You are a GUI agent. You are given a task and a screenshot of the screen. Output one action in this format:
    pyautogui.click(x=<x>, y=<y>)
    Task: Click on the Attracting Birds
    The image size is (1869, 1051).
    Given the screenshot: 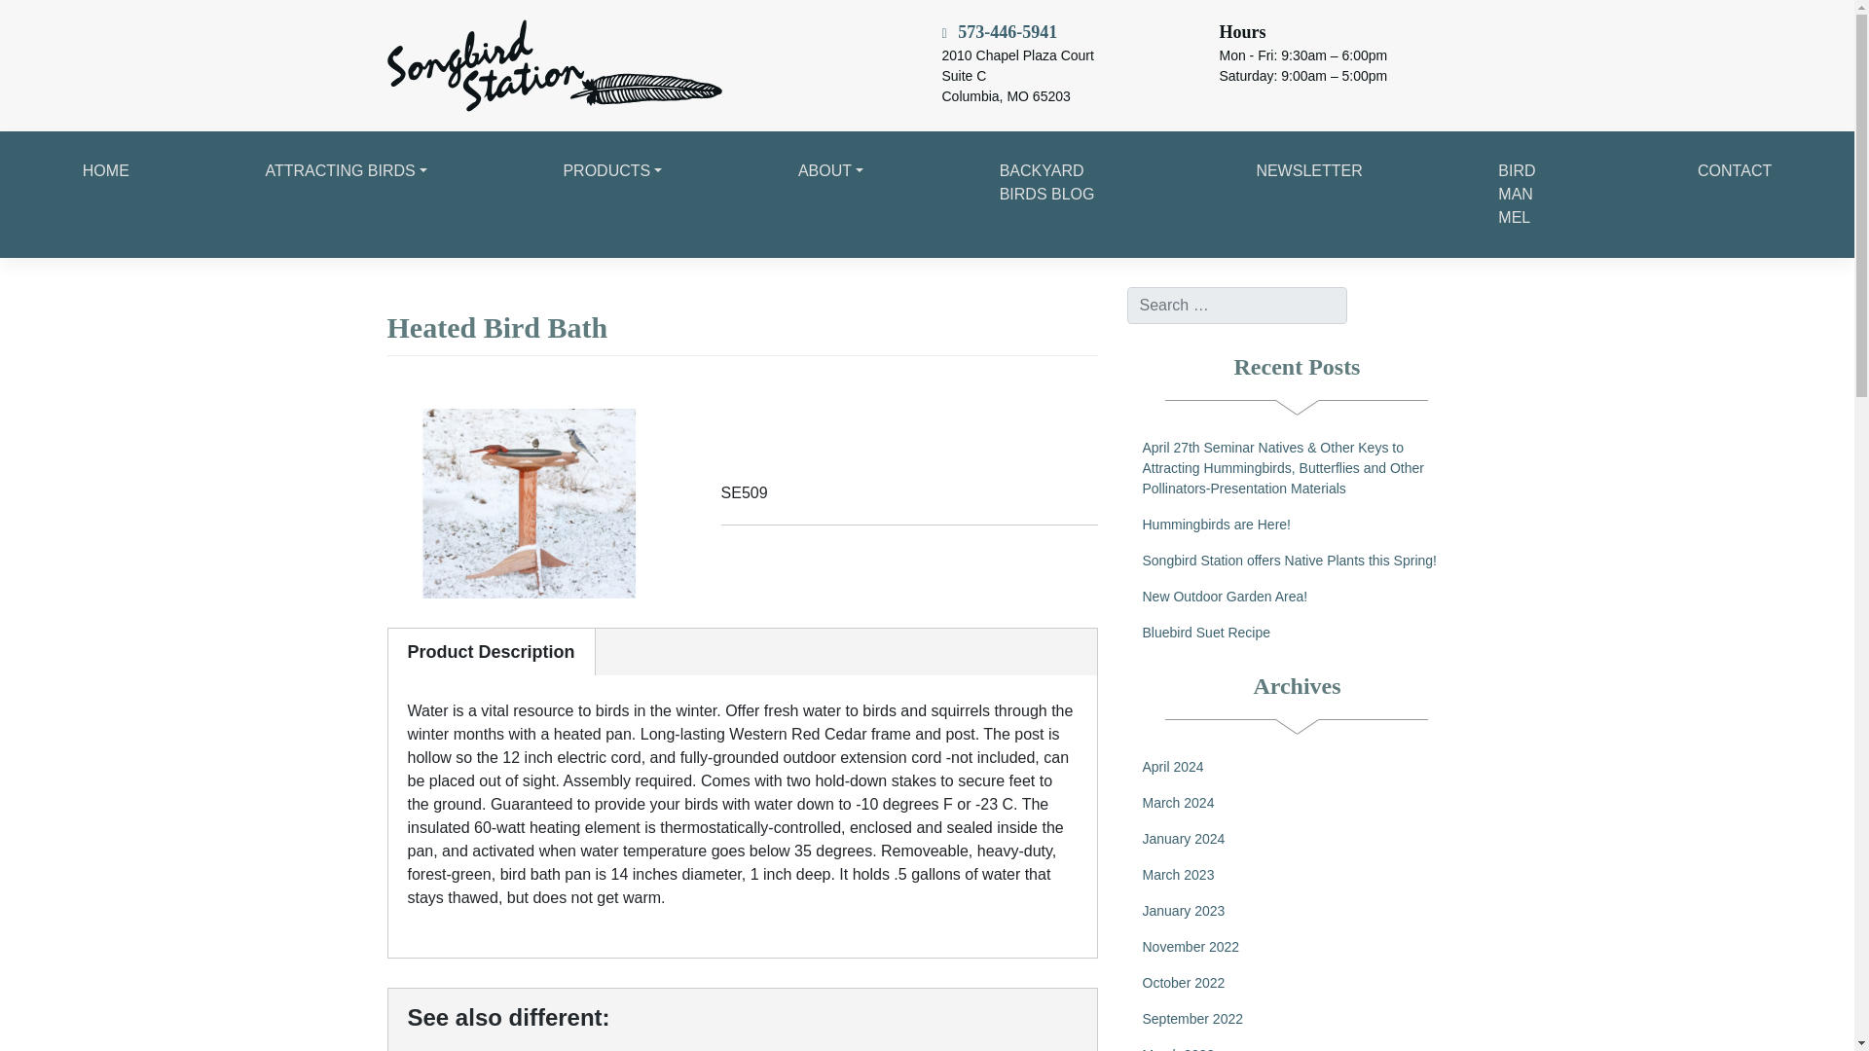 What is the action you would take?
    pyautogui.click(x=347, y=171)
    